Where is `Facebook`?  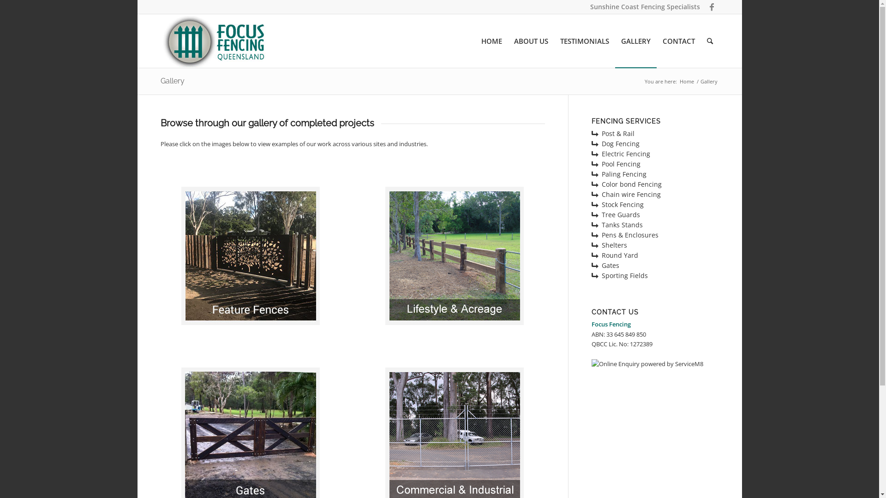 Facebook is located at coordinates (712, 7).